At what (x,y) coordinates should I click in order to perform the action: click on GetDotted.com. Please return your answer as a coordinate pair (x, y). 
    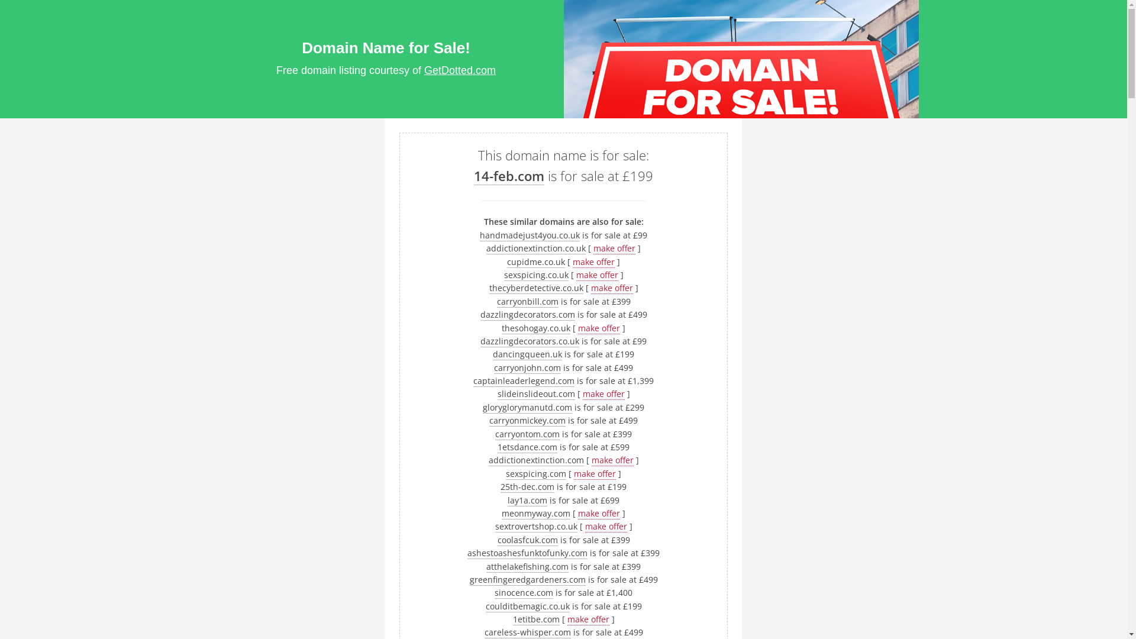
    Looking at the image, I should click on (460, 70).